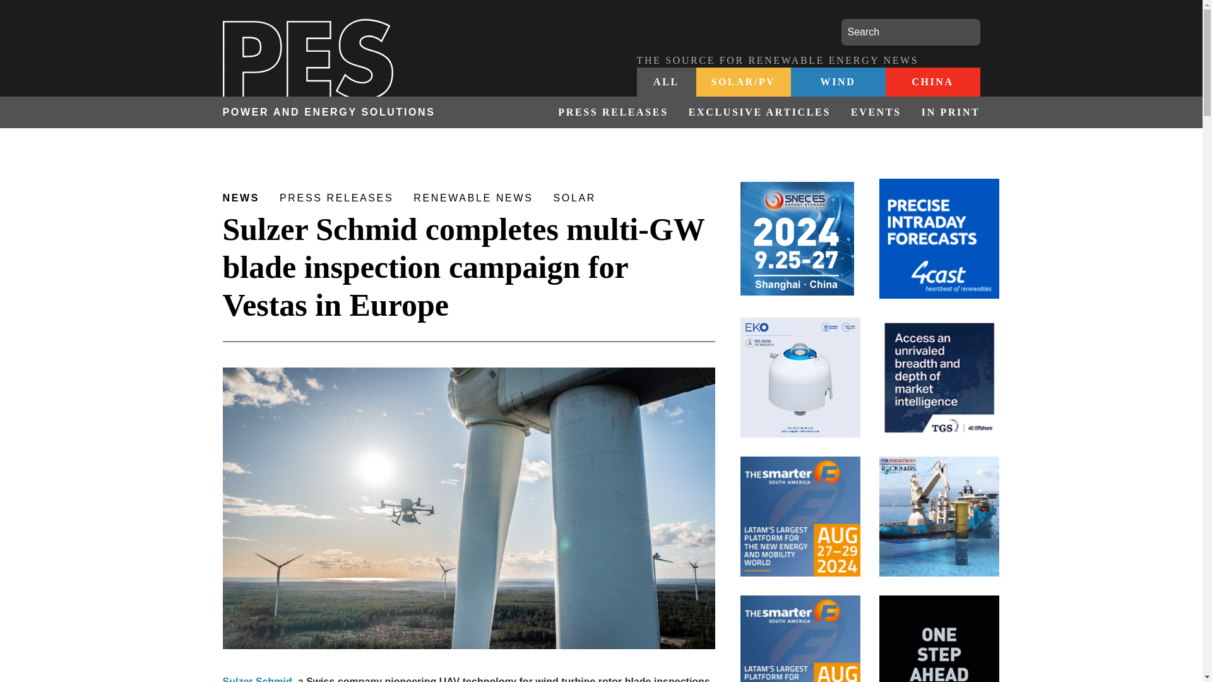 This screenshot has height=682, width=1212. Describe the element at coordinates (876, 112) in the screenshot. I see `EVENTS` at that location.